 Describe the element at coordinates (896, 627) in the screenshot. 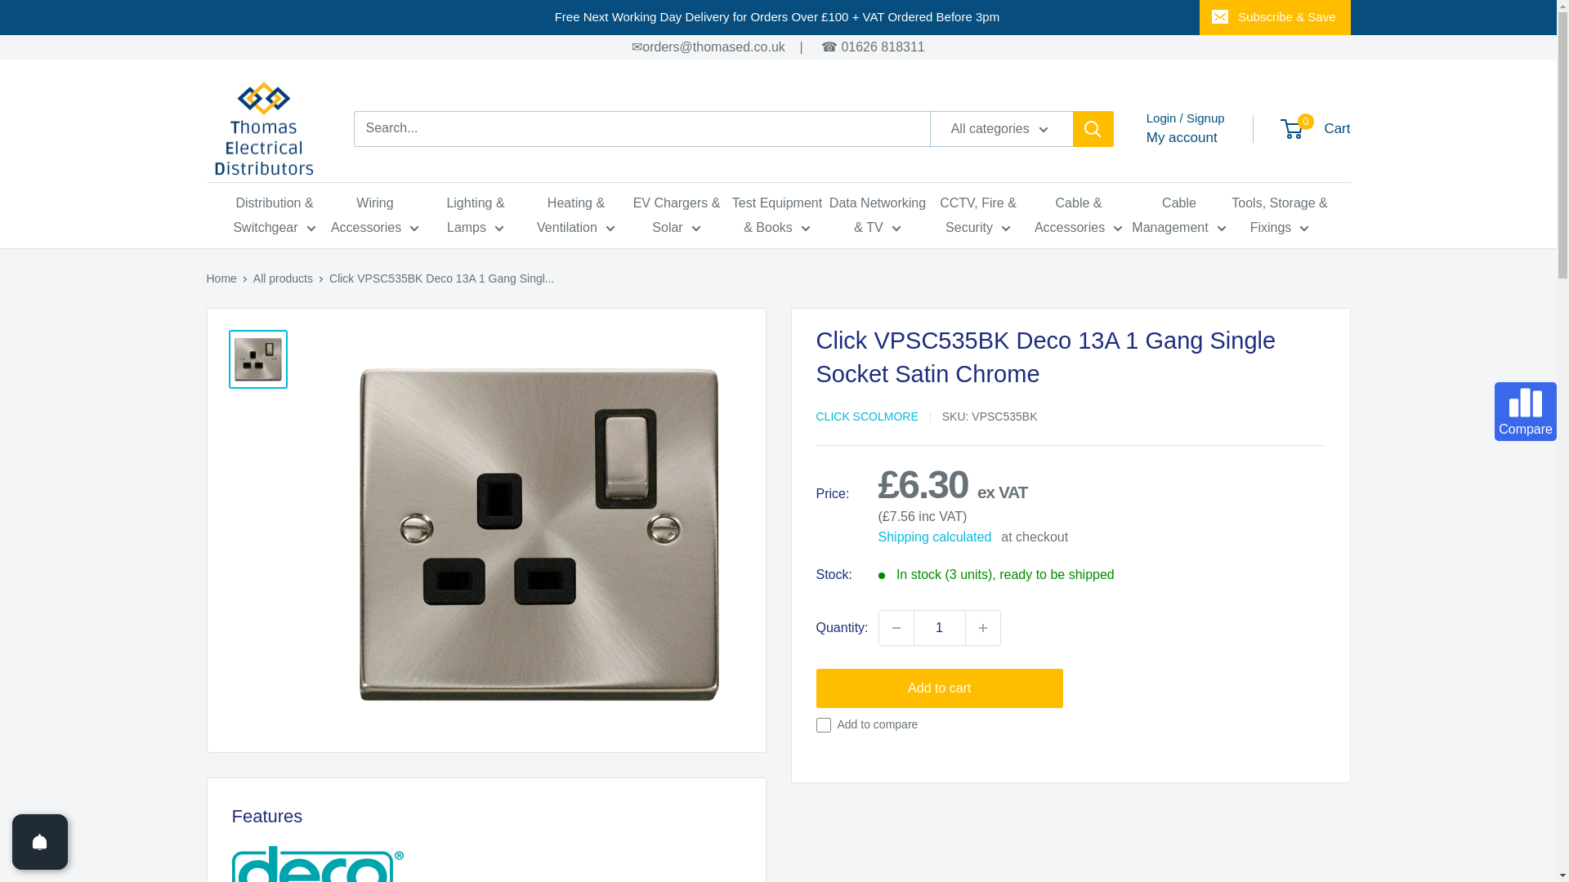

I see `Decrease quantity by 1` at that location.